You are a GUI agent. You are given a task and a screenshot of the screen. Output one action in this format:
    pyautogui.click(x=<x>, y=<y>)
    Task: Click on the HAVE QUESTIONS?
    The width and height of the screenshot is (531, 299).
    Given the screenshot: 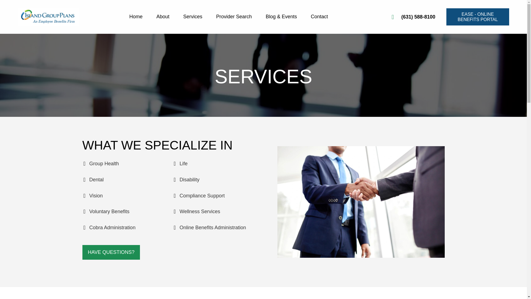 What is the action you would take?
    pyautogui.click(x=111, y=252)
    